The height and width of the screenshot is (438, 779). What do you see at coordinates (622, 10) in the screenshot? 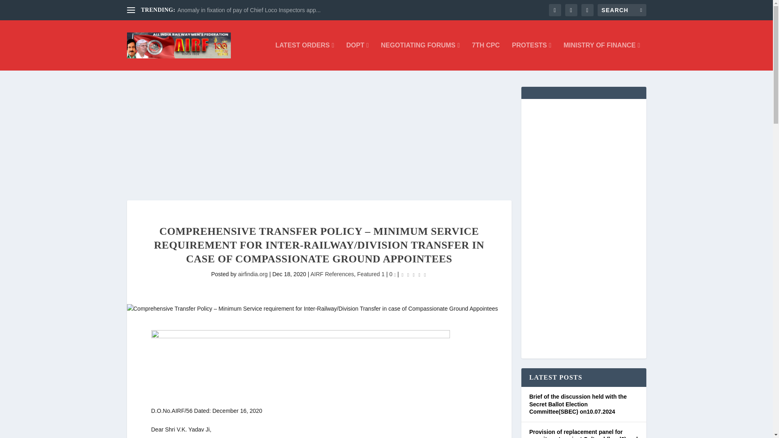
I see `Search for:` at bounding box center [622, 10].